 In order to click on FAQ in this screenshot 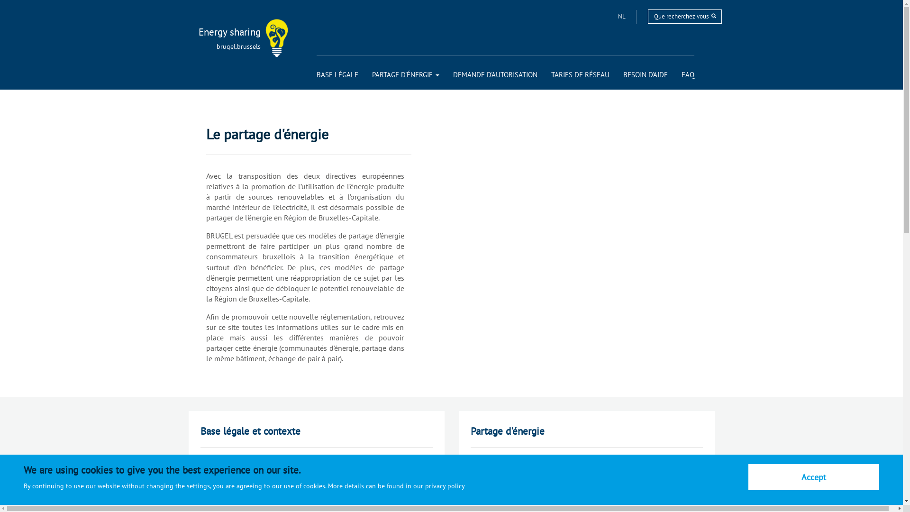, I will do `click(688, 75)`.